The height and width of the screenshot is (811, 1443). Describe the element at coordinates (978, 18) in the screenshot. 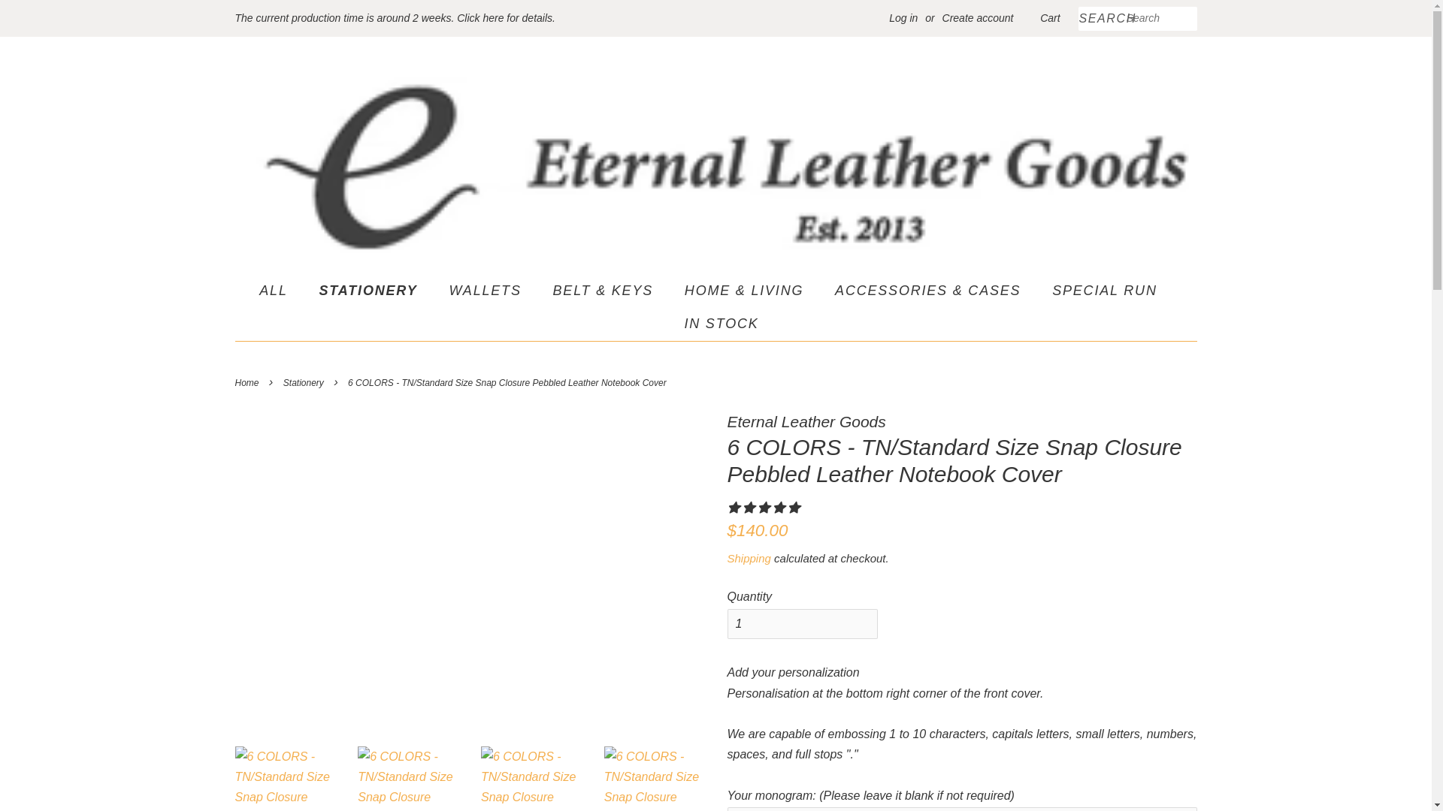

I see `Create account` at that location.